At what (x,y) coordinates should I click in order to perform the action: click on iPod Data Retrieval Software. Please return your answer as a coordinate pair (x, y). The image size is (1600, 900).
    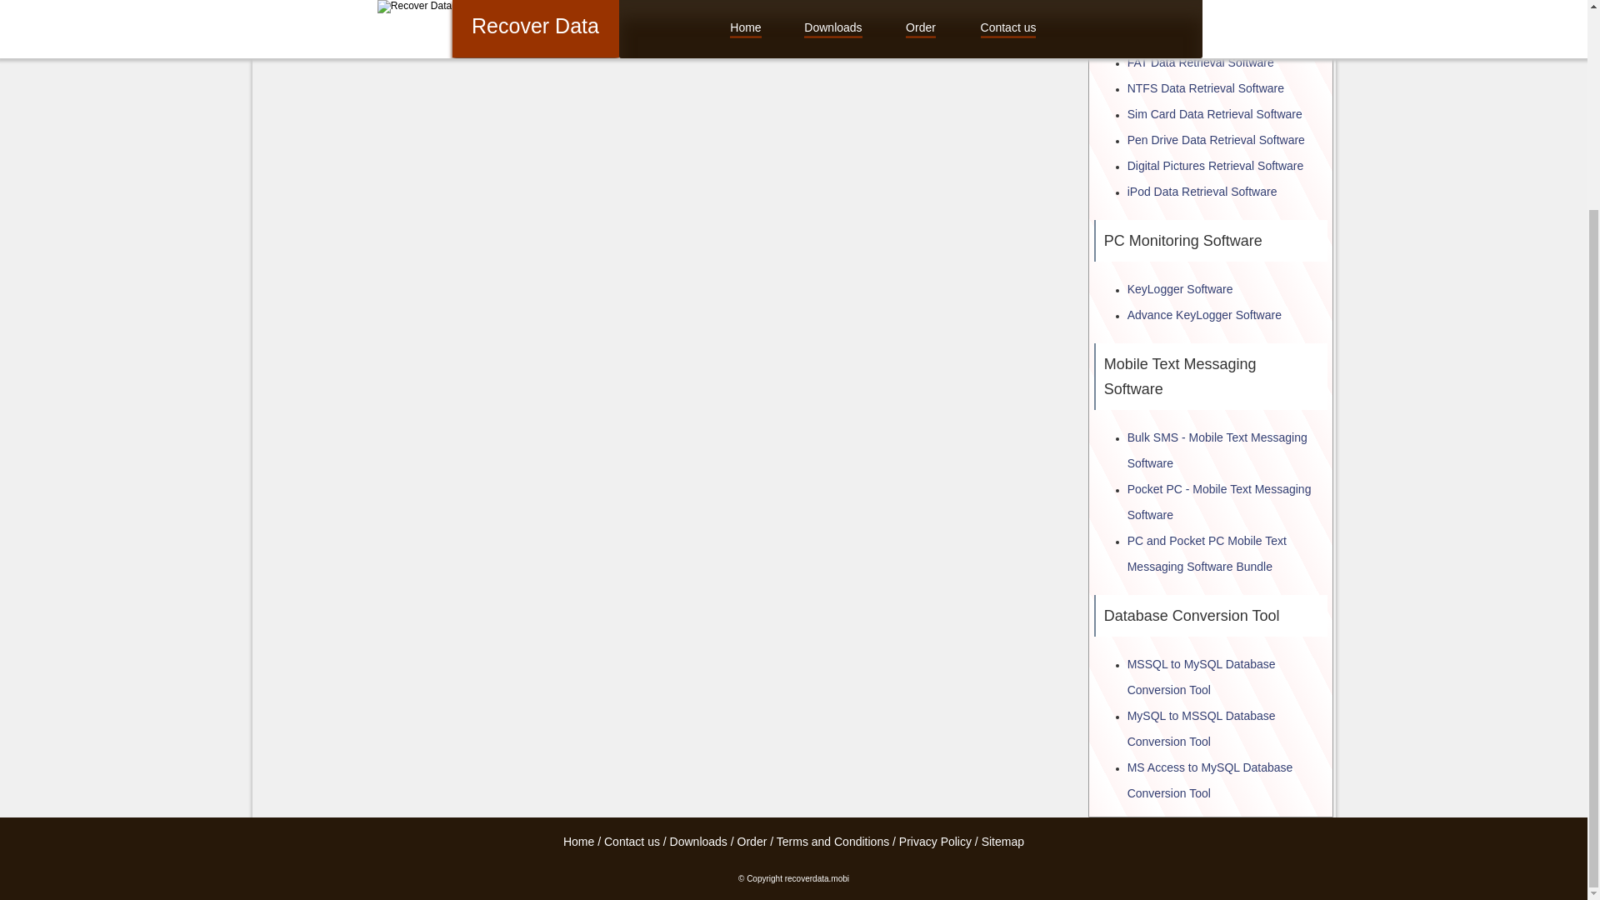
    Looking at the image, I should click on (1202, 192).